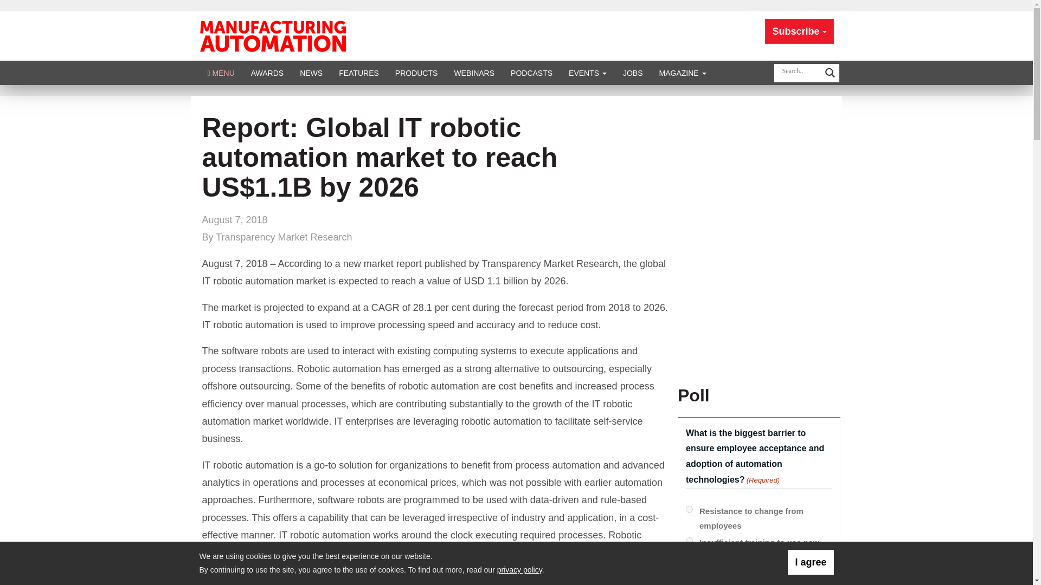 The height and width of the screenshot is (585, 1041). I want to click on PODCASTS, so click(531, 73).